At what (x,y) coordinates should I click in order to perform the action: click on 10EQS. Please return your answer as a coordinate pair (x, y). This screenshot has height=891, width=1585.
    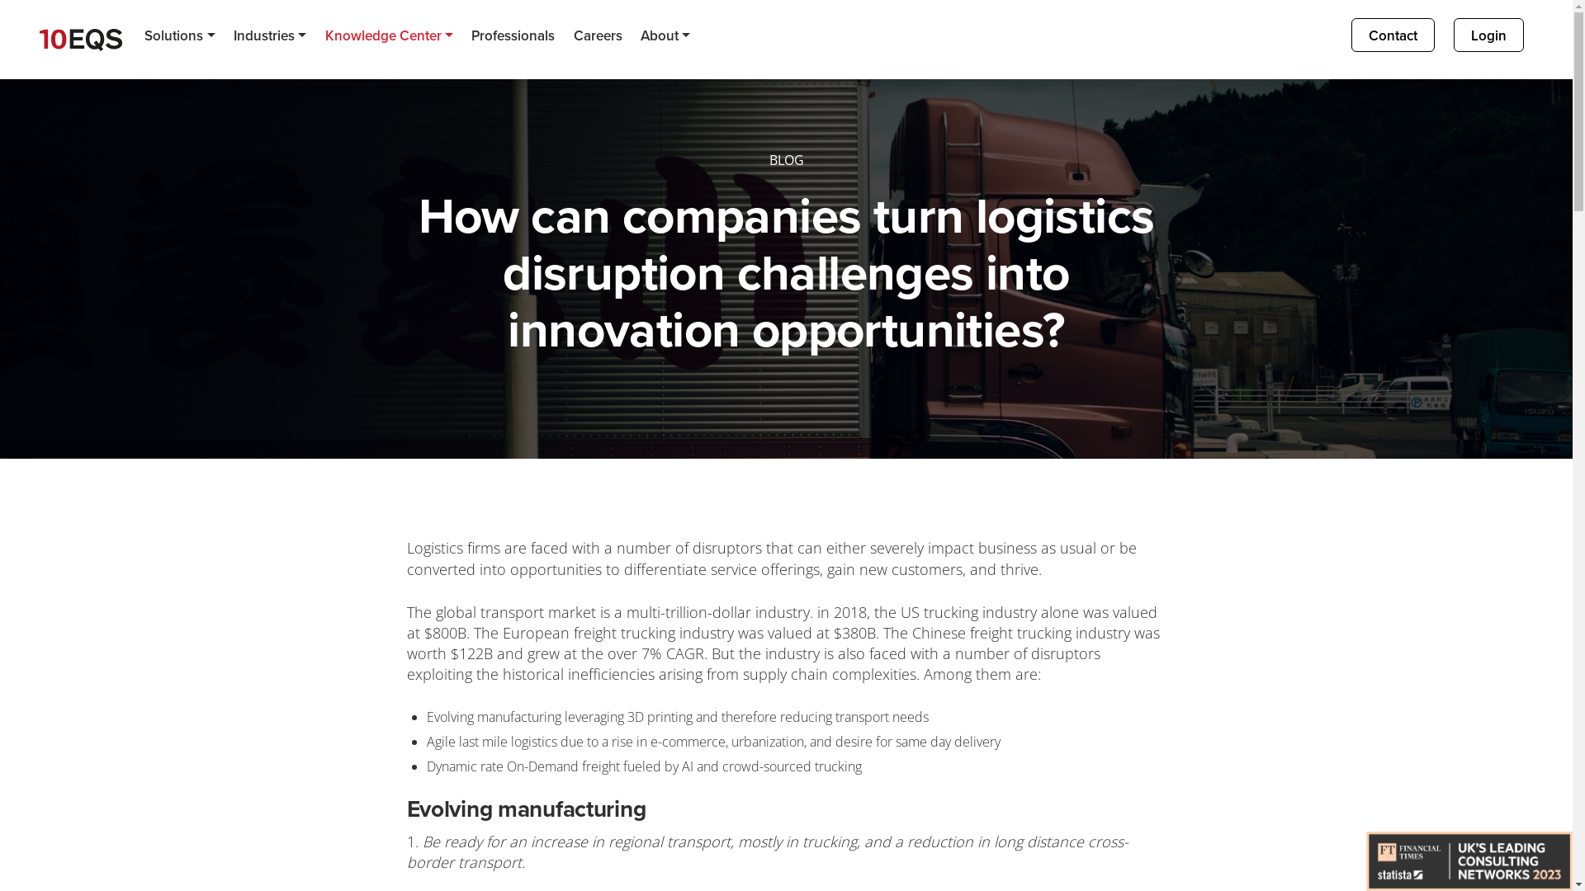
    Looking at the image, I should click on (81, 40).